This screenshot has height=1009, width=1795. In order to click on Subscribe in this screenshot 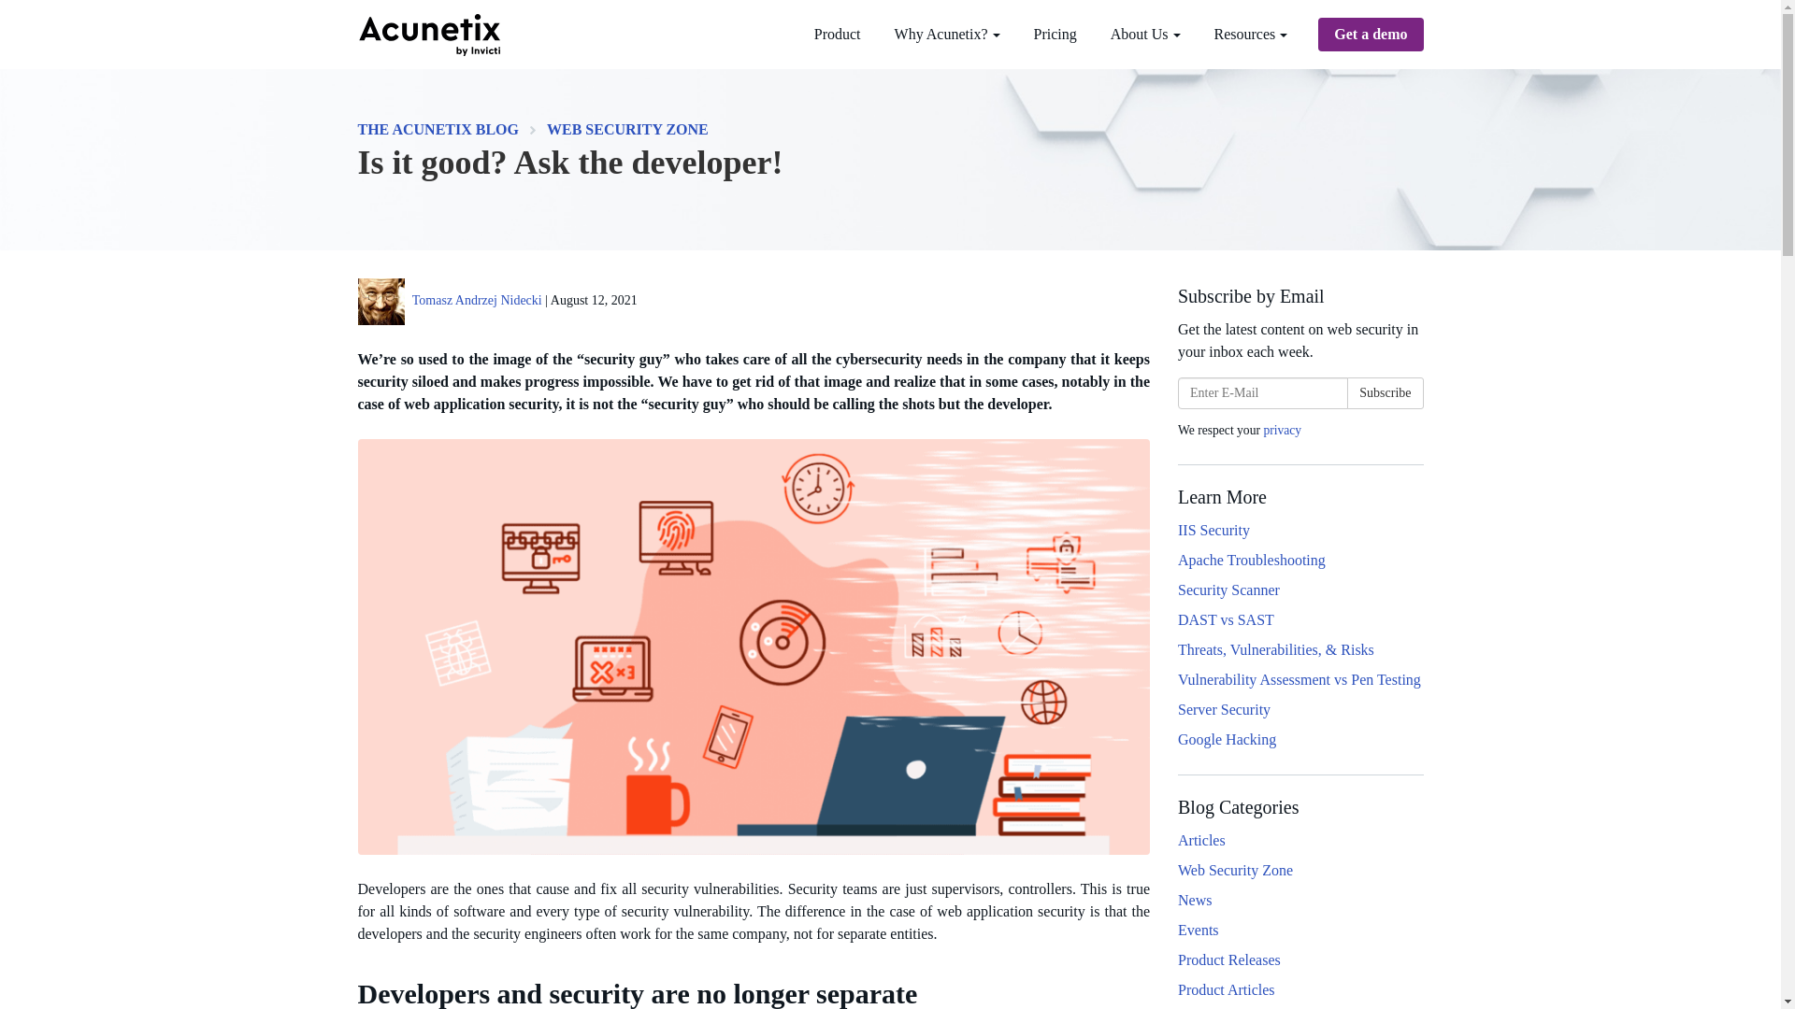, I will do `click(1386, 392)`.